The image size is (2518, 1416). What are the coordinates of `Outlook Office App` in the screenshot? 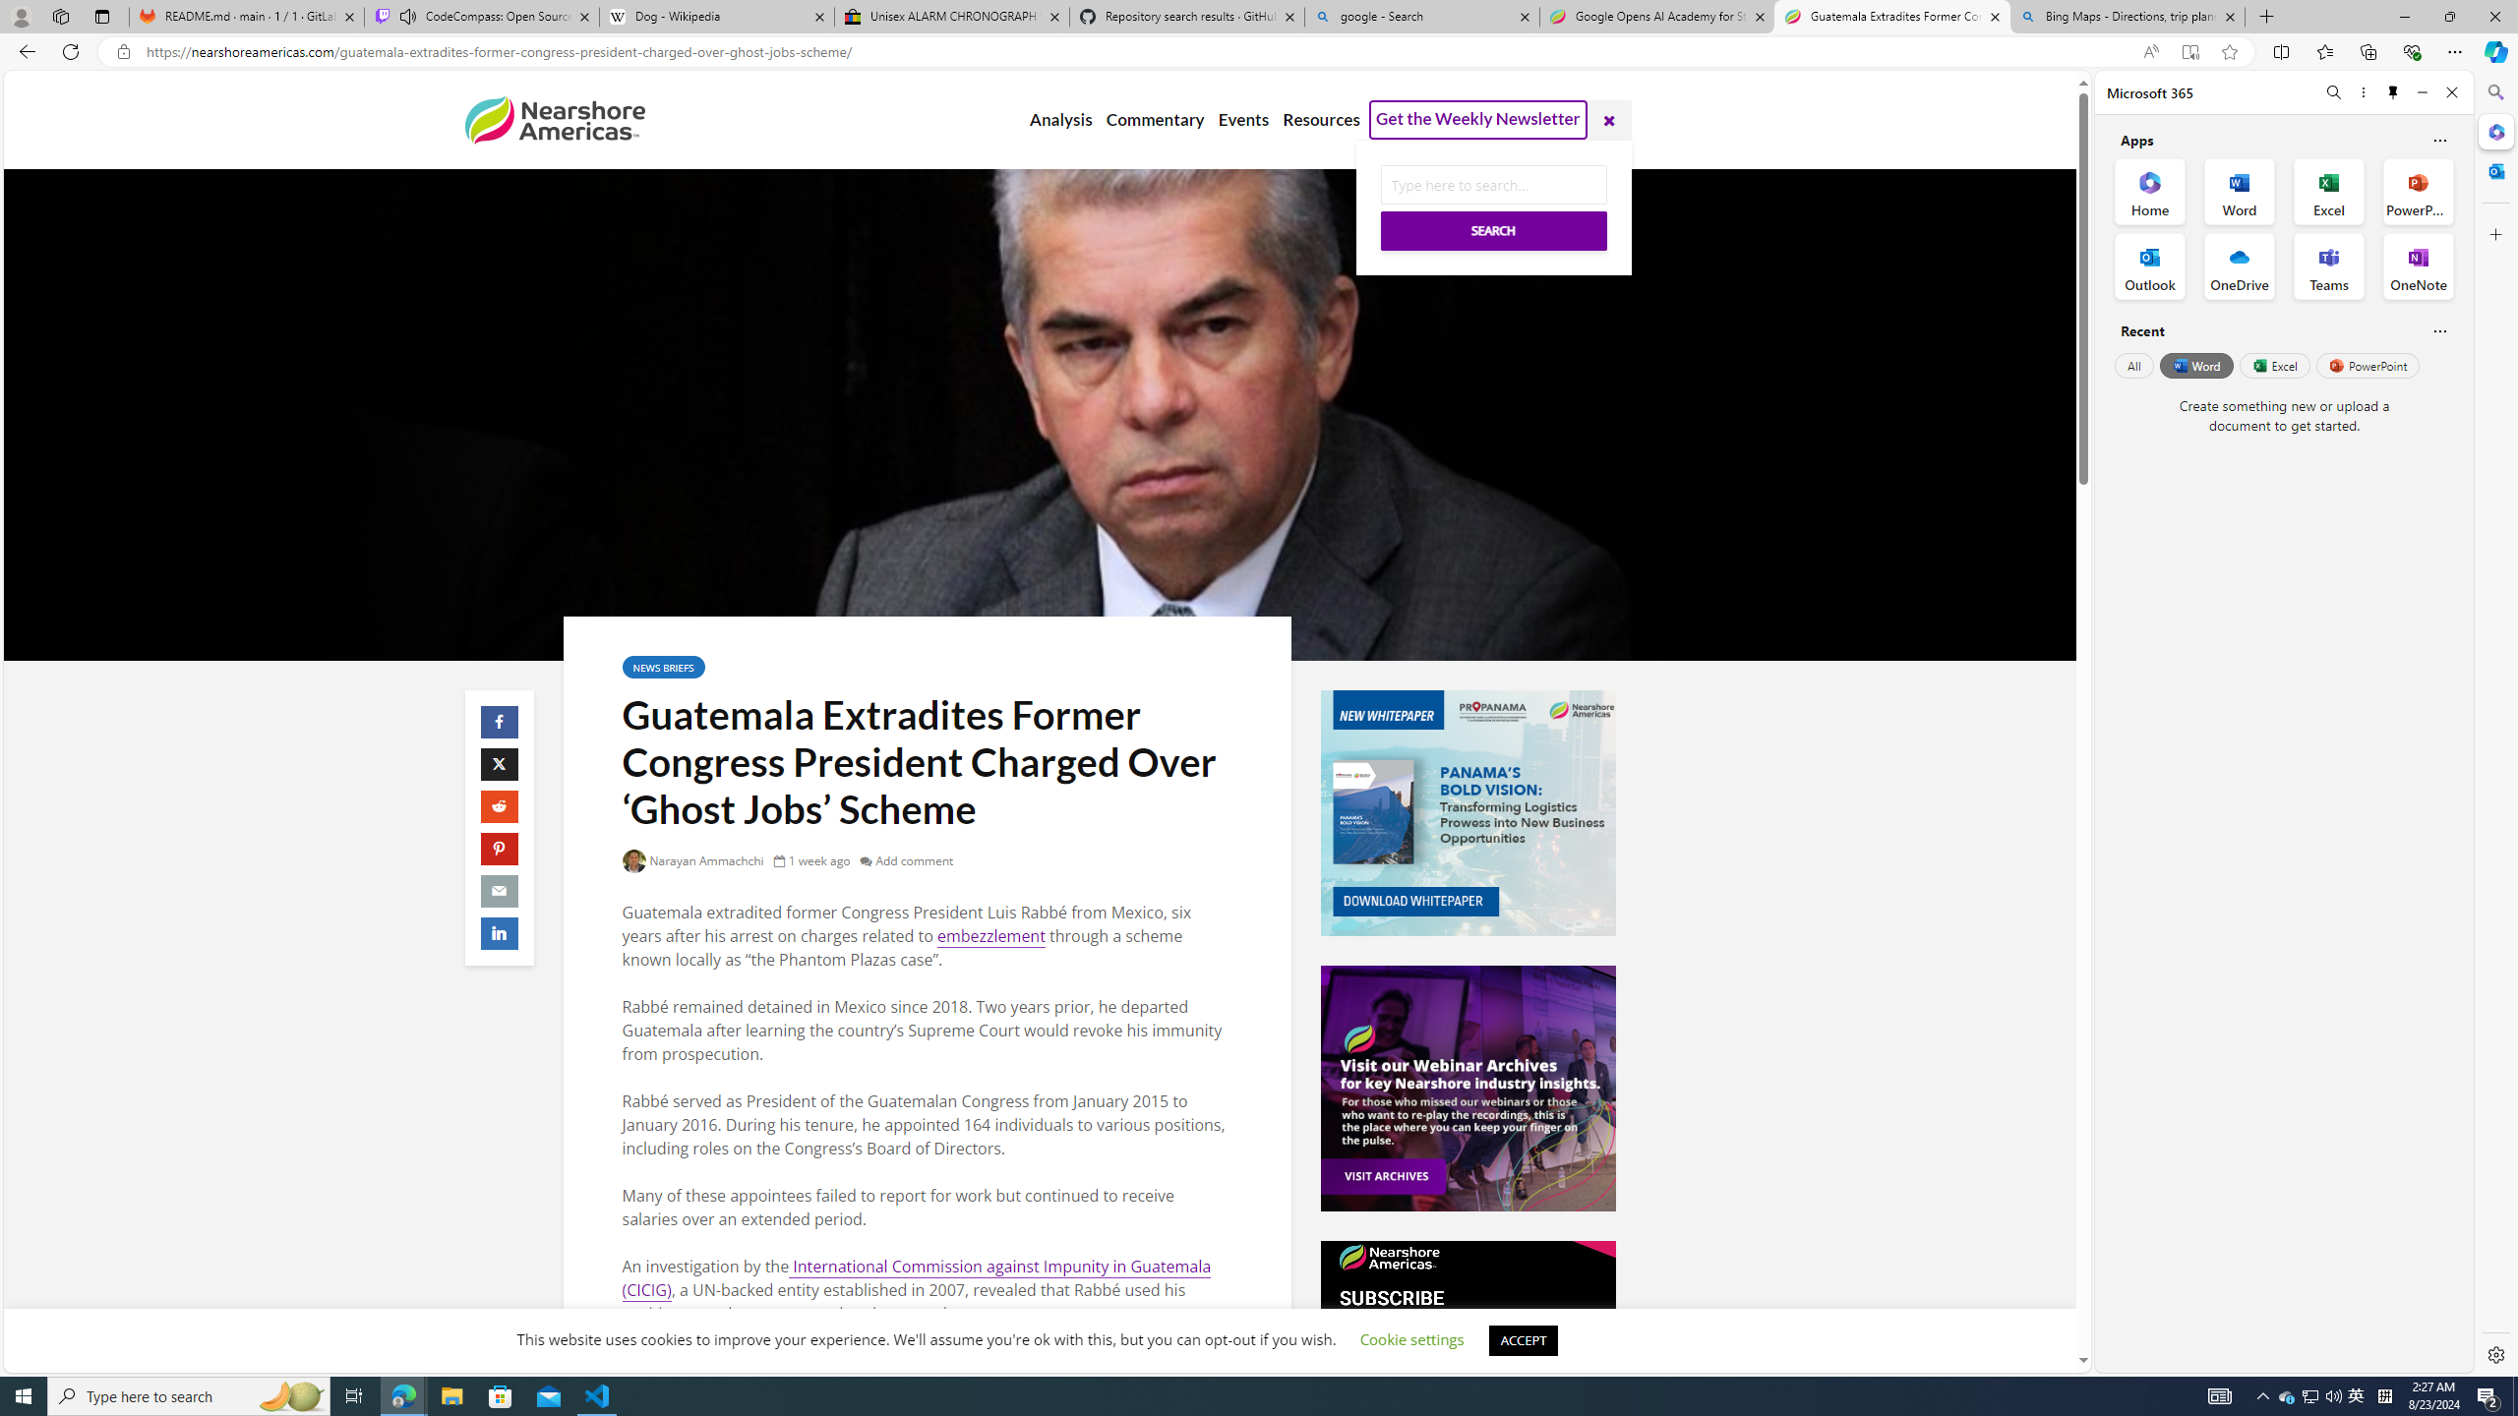 It's located at (2150, 266).